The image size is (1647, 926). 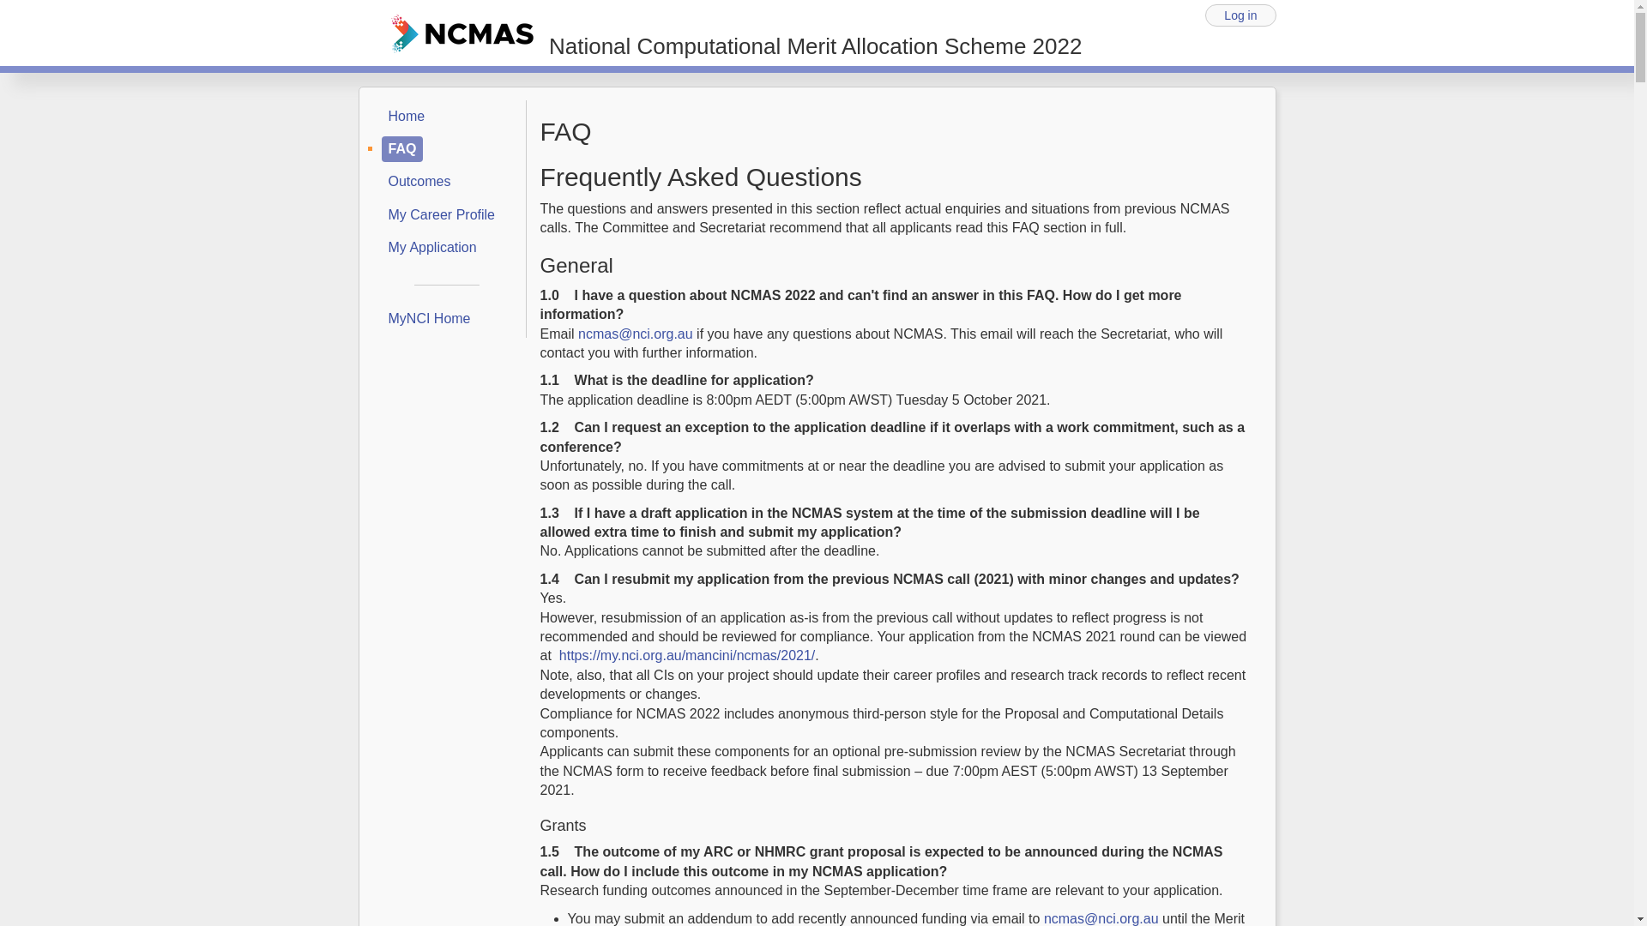 What do you see at coordinates (419, 182) in the screenshot?
I see `Outcomes` at bounding box center [419, 182].